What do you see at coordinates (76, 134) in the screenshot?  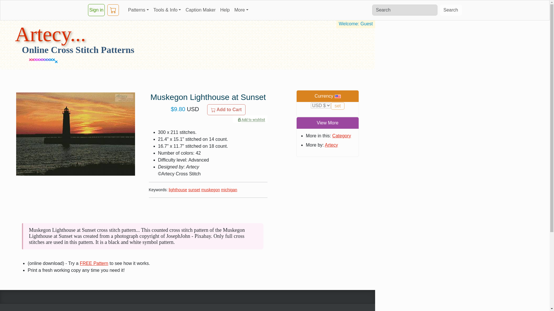 I see `Muskegon Lighthouse at Sunset` at bounding box center [76, 134].